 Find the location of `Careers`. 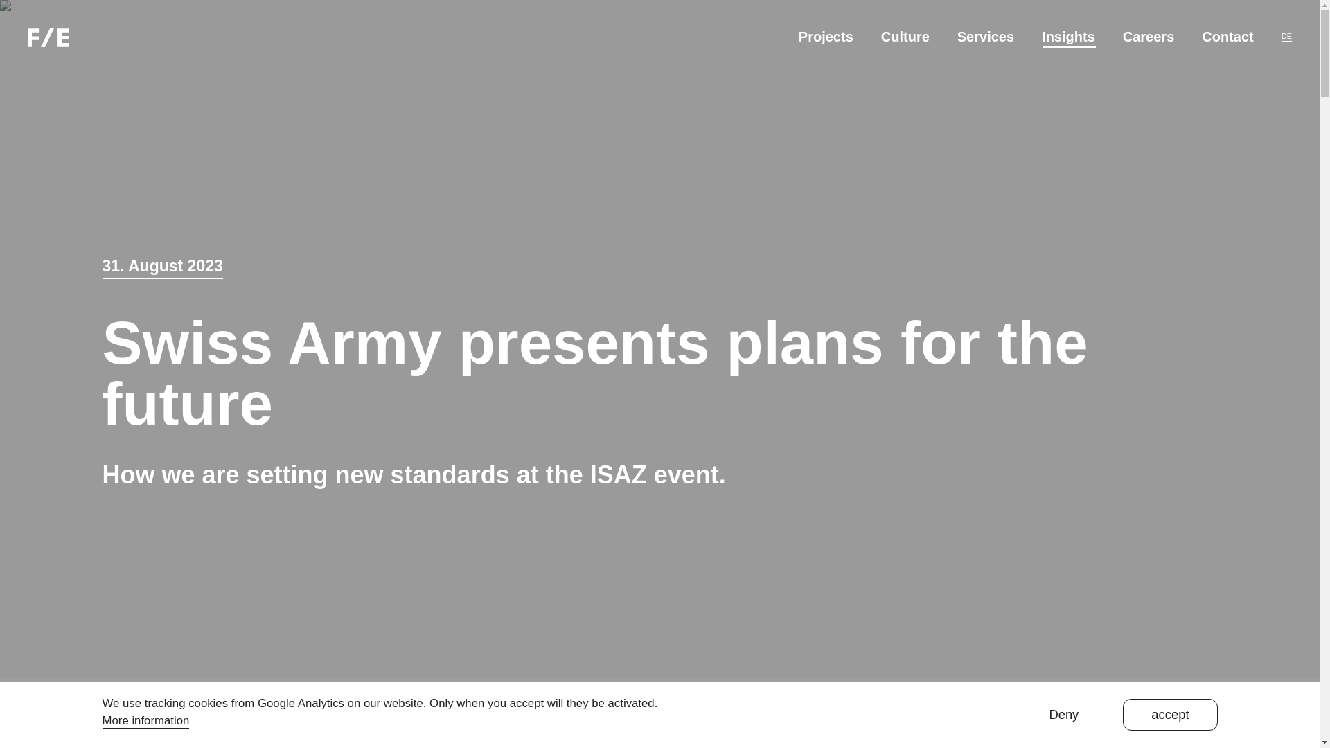

Careers is located at coordinates (1149, 36).